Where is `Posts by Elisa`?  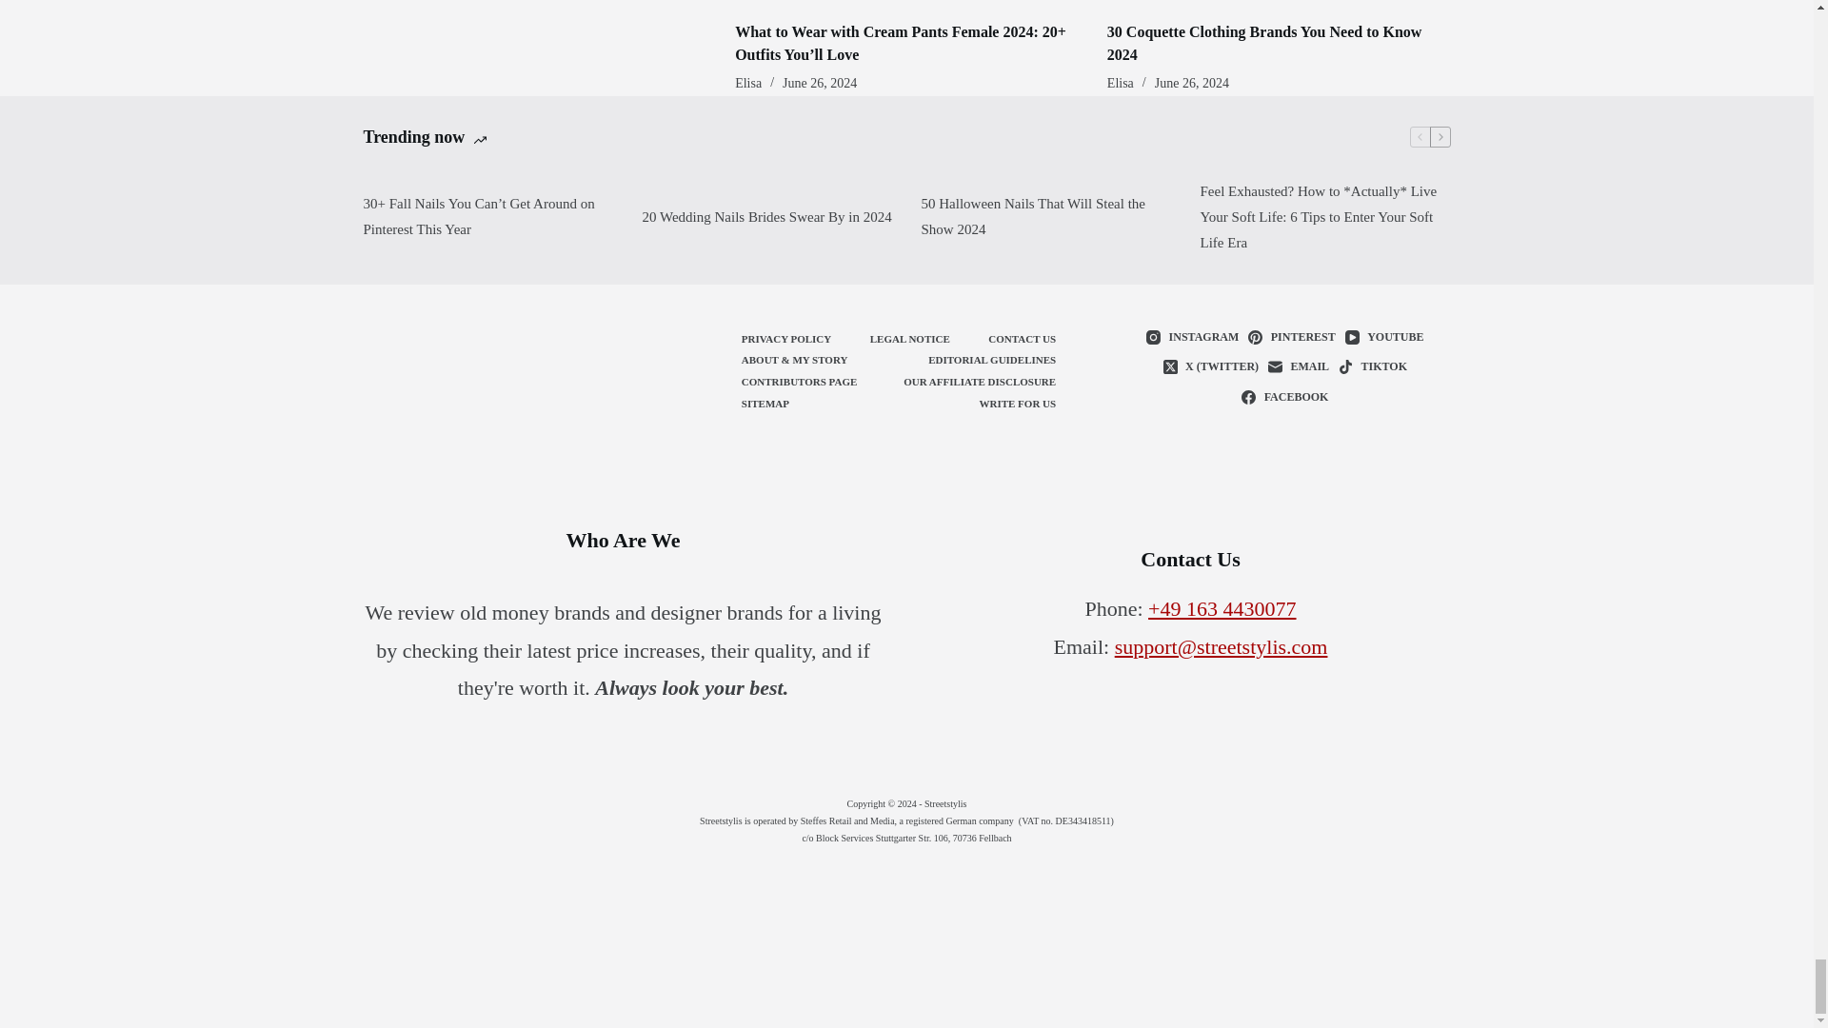
Posts by Elisa is located at coordinates (1120, 83).